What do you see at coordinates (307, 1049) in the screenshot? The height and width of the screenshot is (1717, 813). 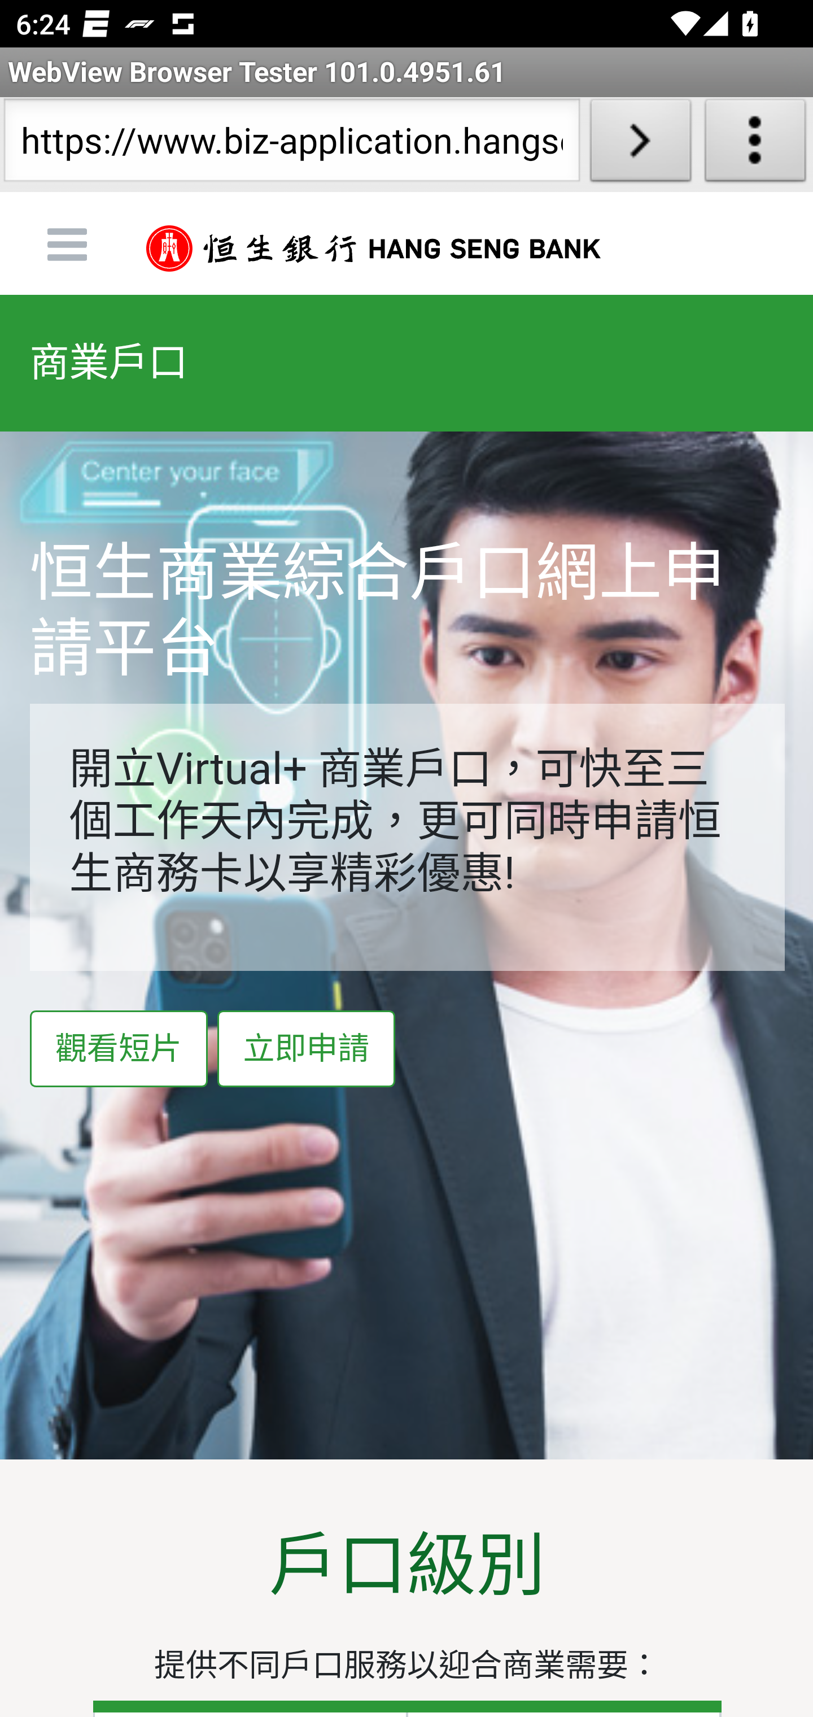 I see `立即申請` at bounding box center [307, 1049].